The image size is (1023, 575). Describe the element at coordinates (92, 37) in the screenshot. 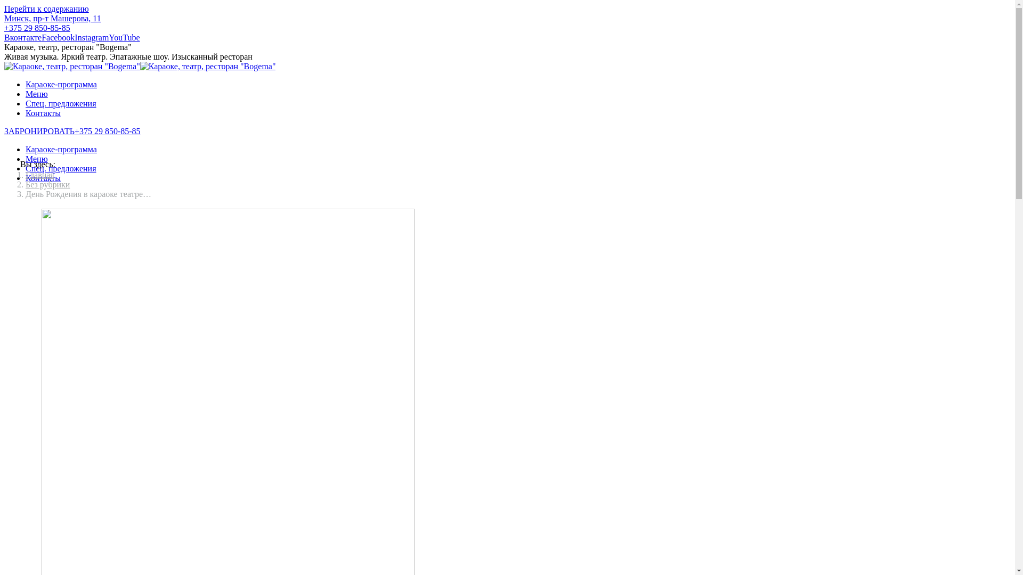

I see `Instagram` at that location.